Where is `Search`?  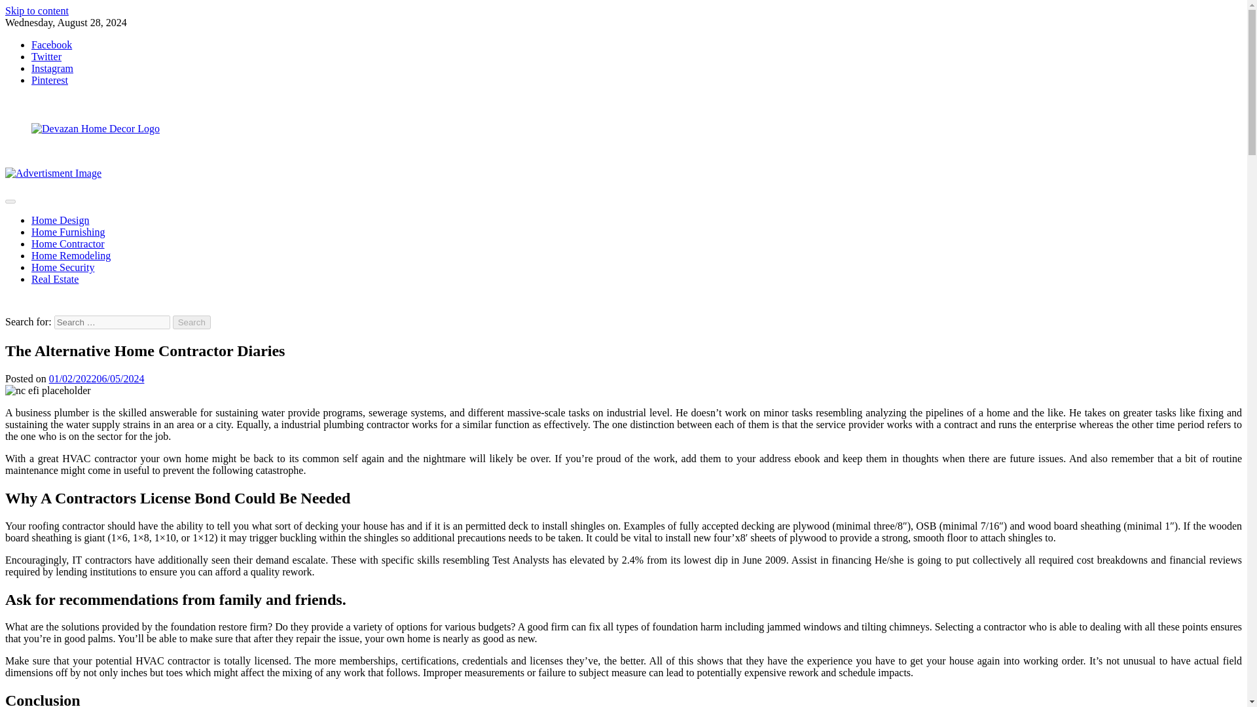 Search is located at coordinates (192, 322).